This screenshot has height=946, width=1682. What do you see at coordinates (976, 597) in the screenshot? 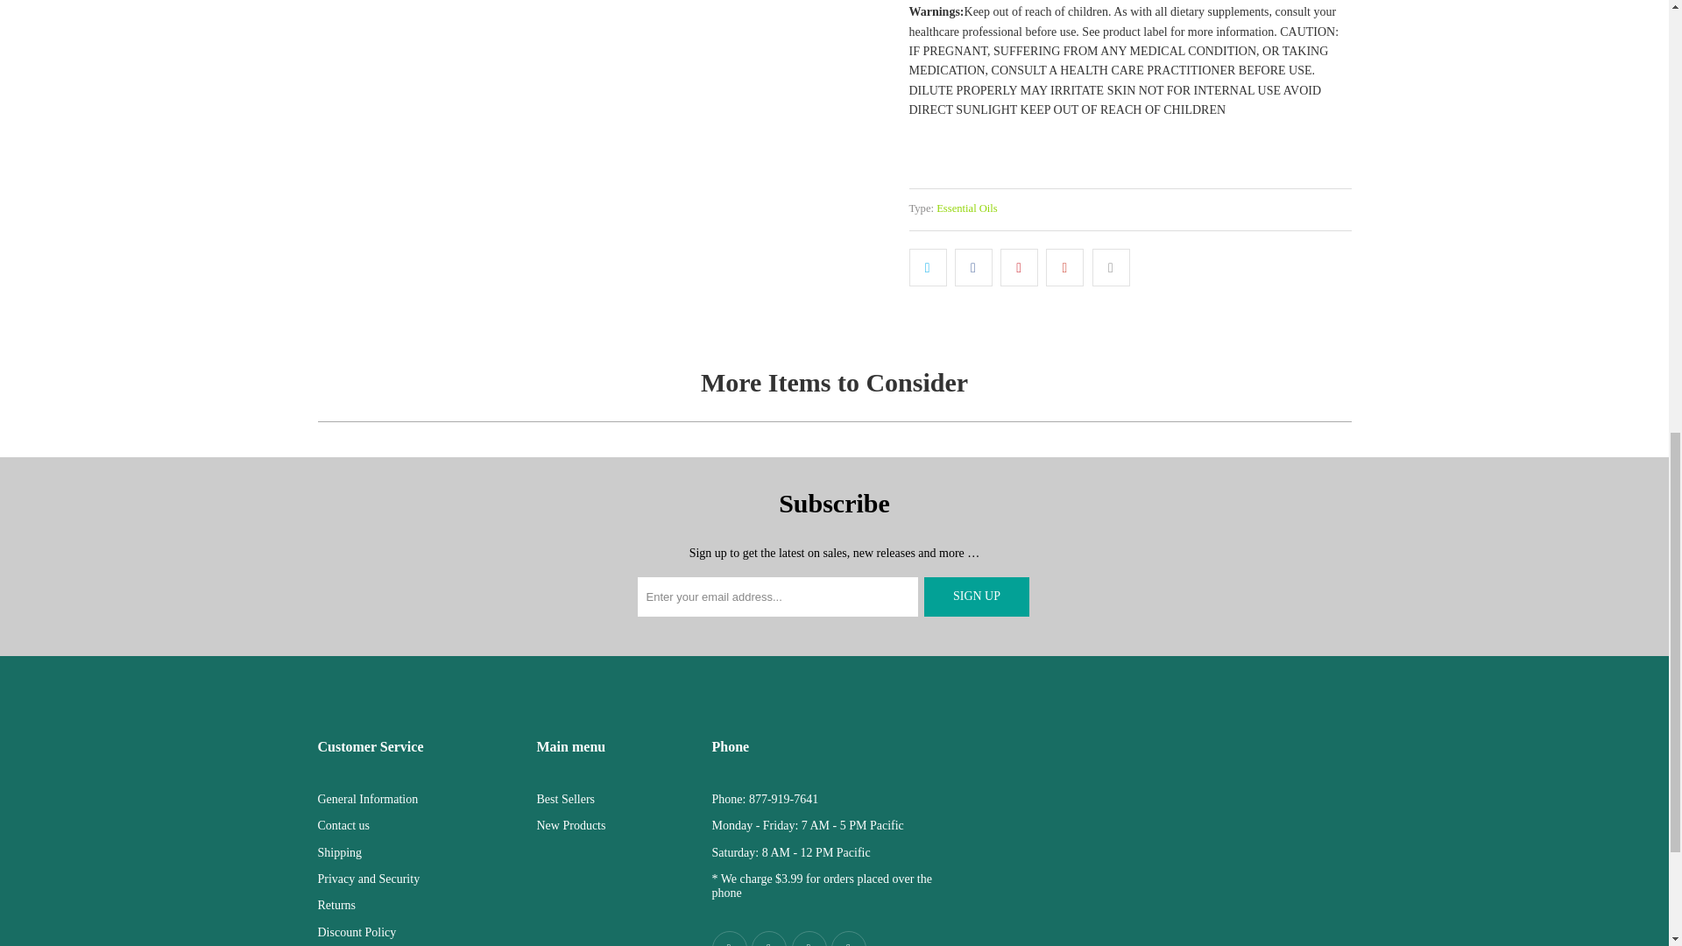
I see `Sign Up` at bounding box center [976, 597].